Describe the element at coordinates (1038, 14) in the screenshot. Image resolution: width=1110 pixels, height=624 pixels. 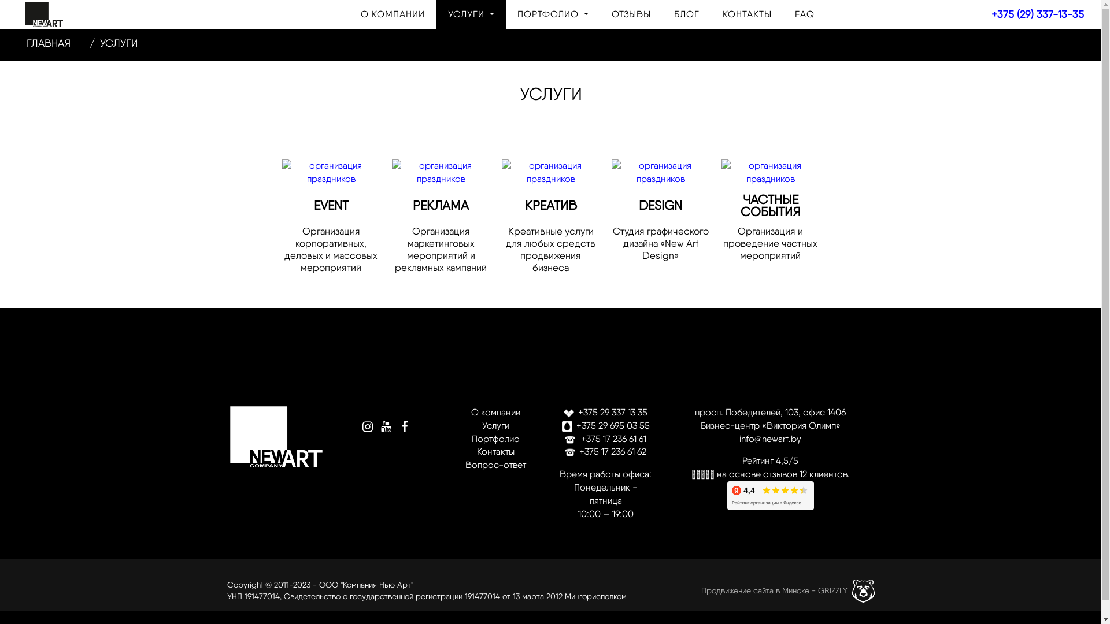
I see `+375 (29) 337-13-35` at that location.